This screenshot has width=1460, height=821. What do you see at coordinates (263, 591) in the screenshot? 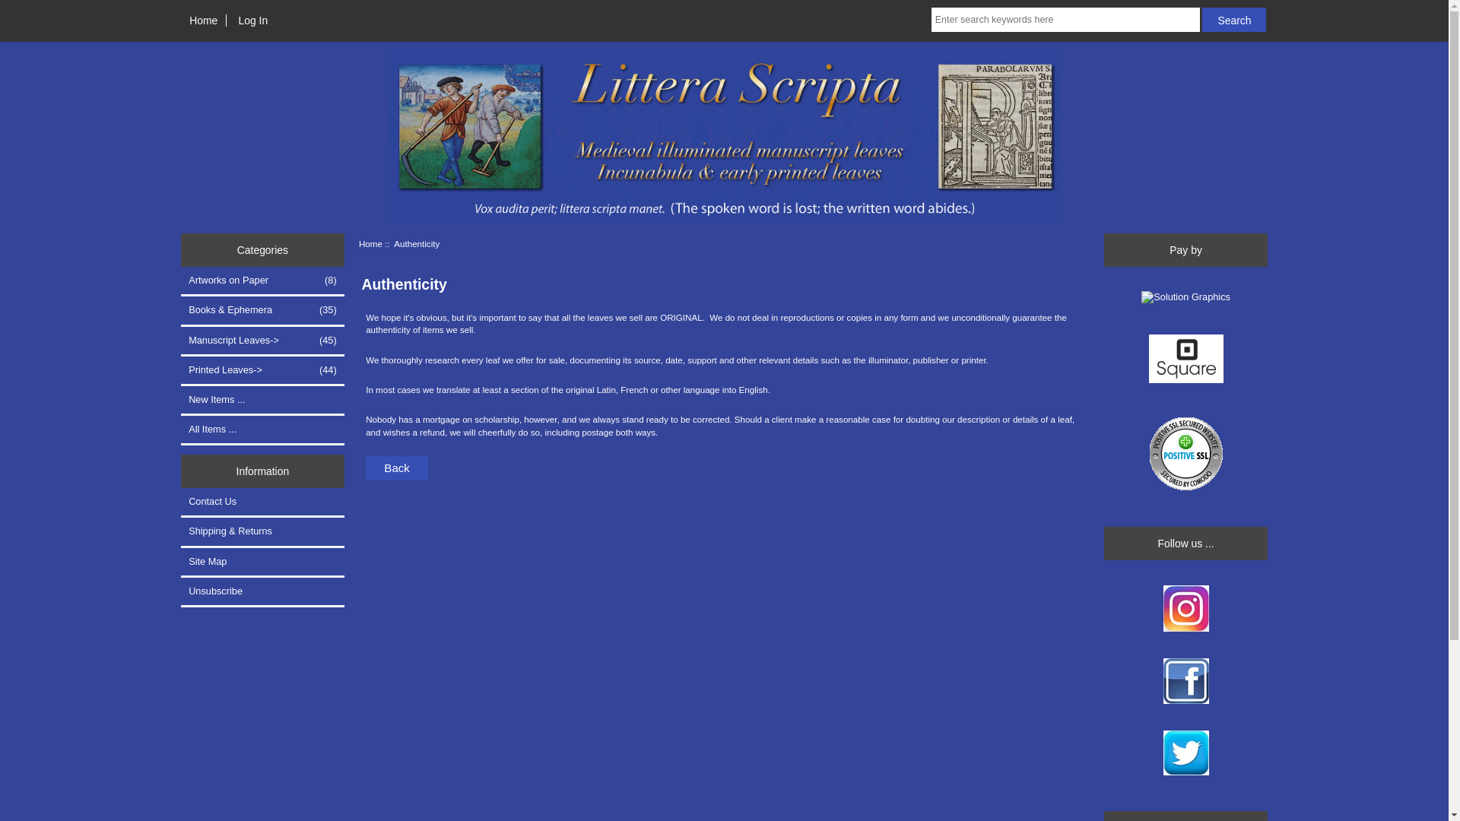
I see `Unsubscribe` at bounding box center [263, 591].